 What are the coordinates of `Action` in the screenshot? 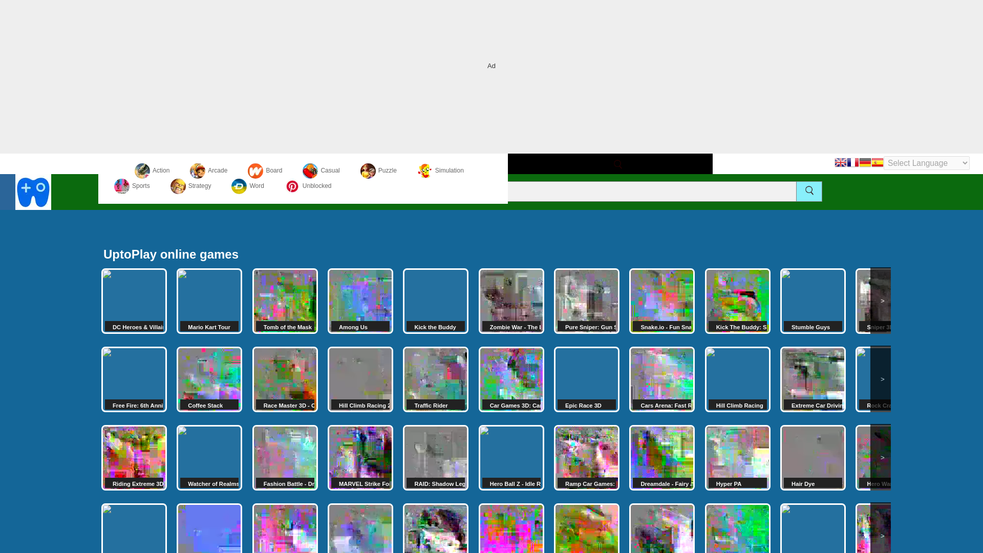 It's located at (152, 171).